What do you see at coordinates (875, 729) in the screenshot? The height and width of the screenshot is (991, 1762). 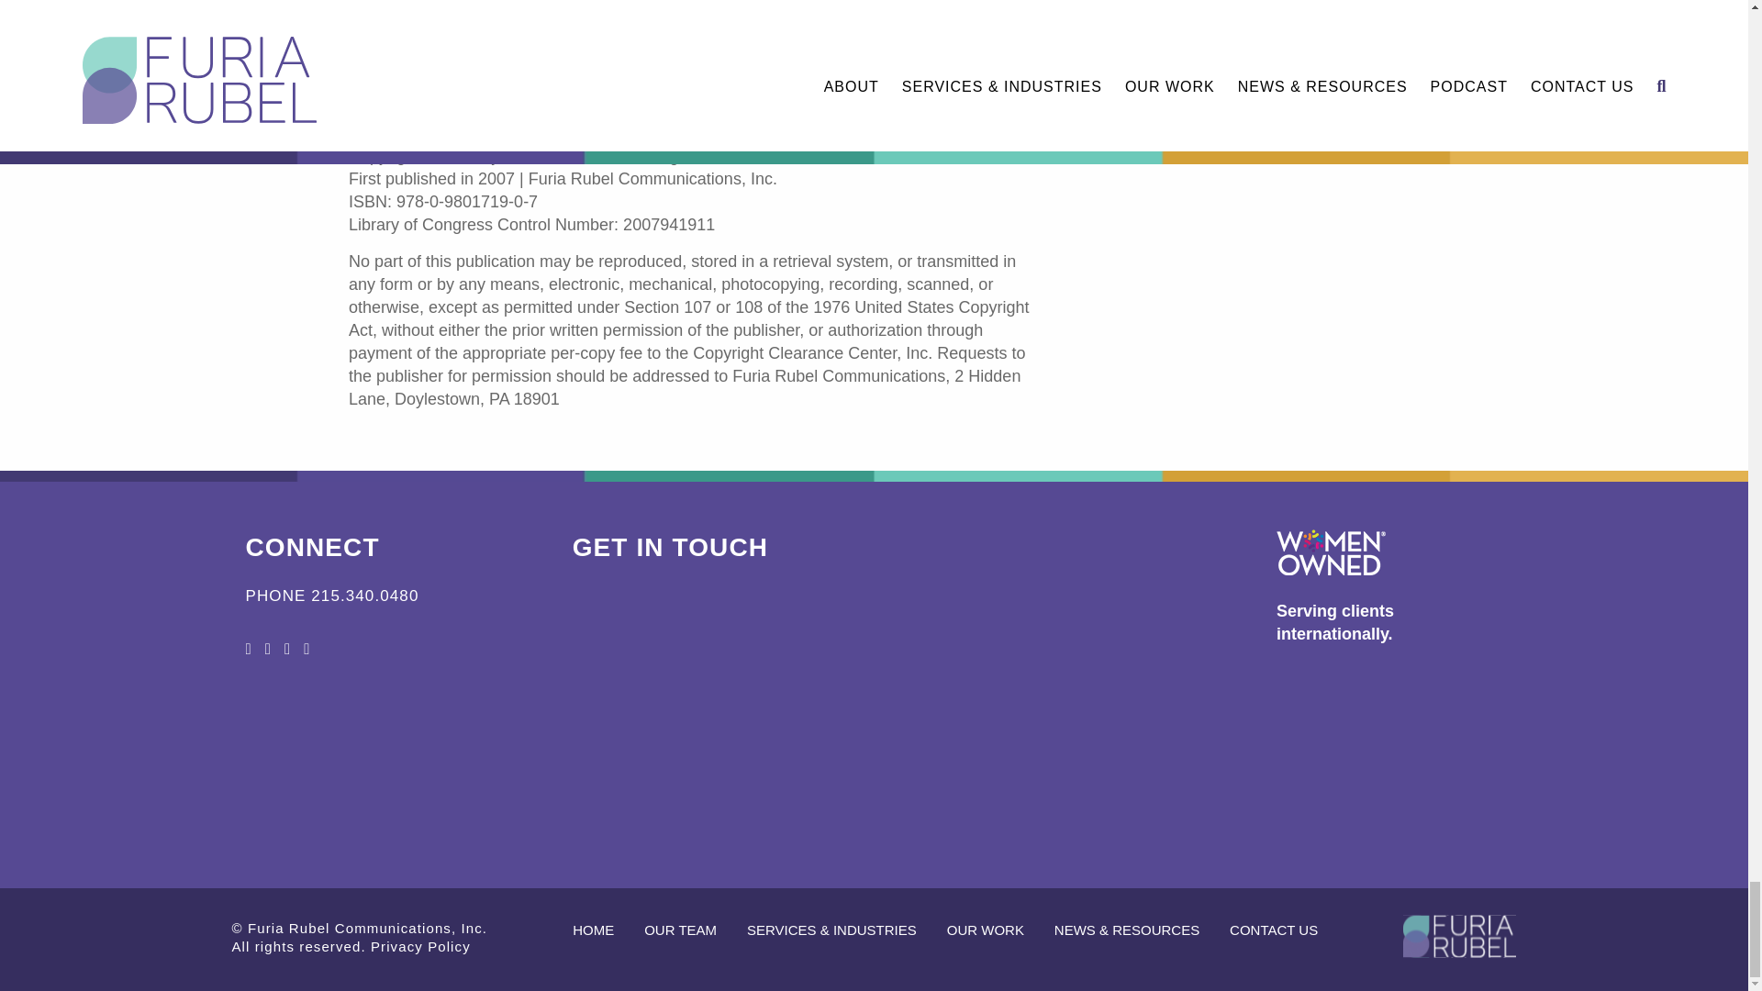 I see `Form 0` at bounding box center [875, 729].